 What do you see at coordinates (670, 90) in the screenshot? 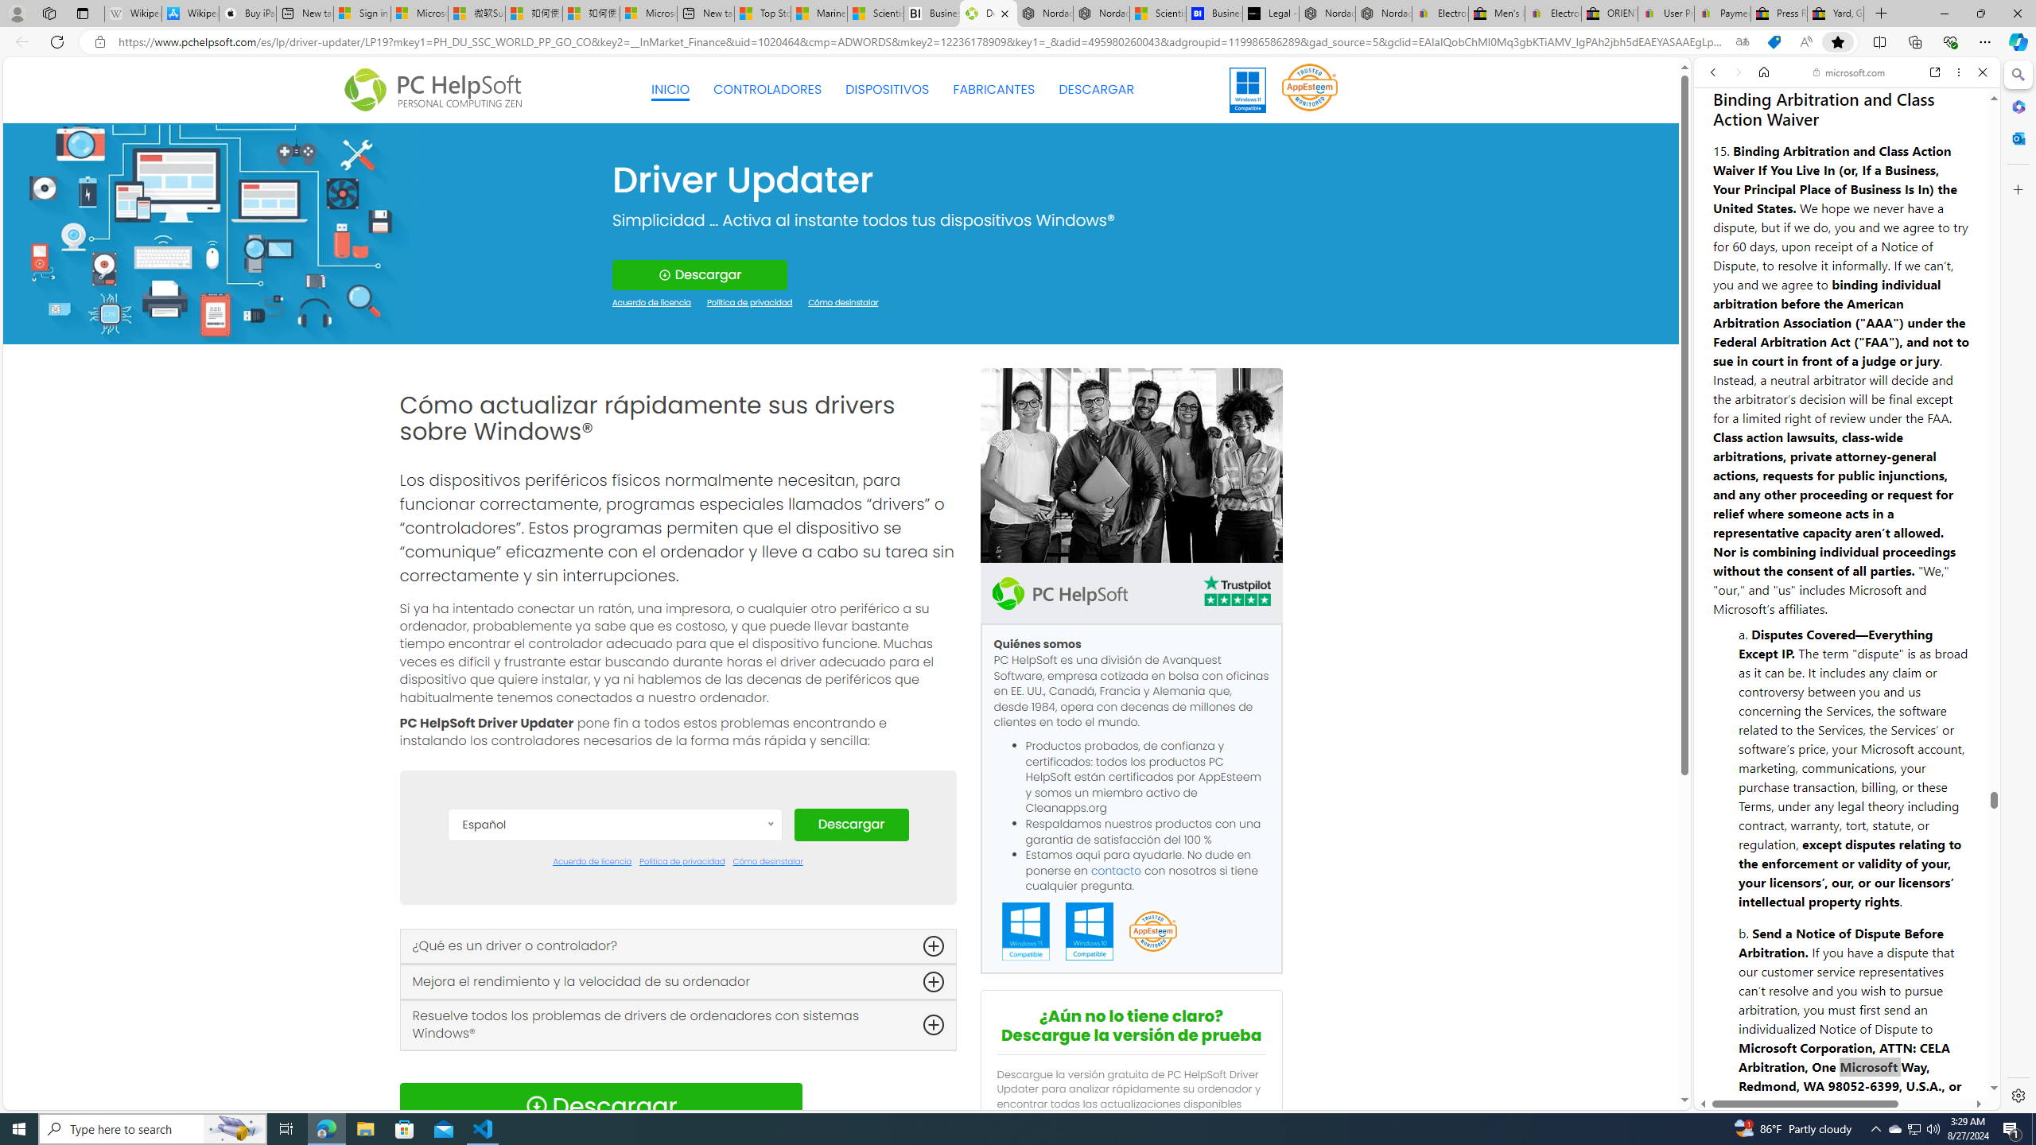
I see `INICIO` at bounding box center [670, 90].